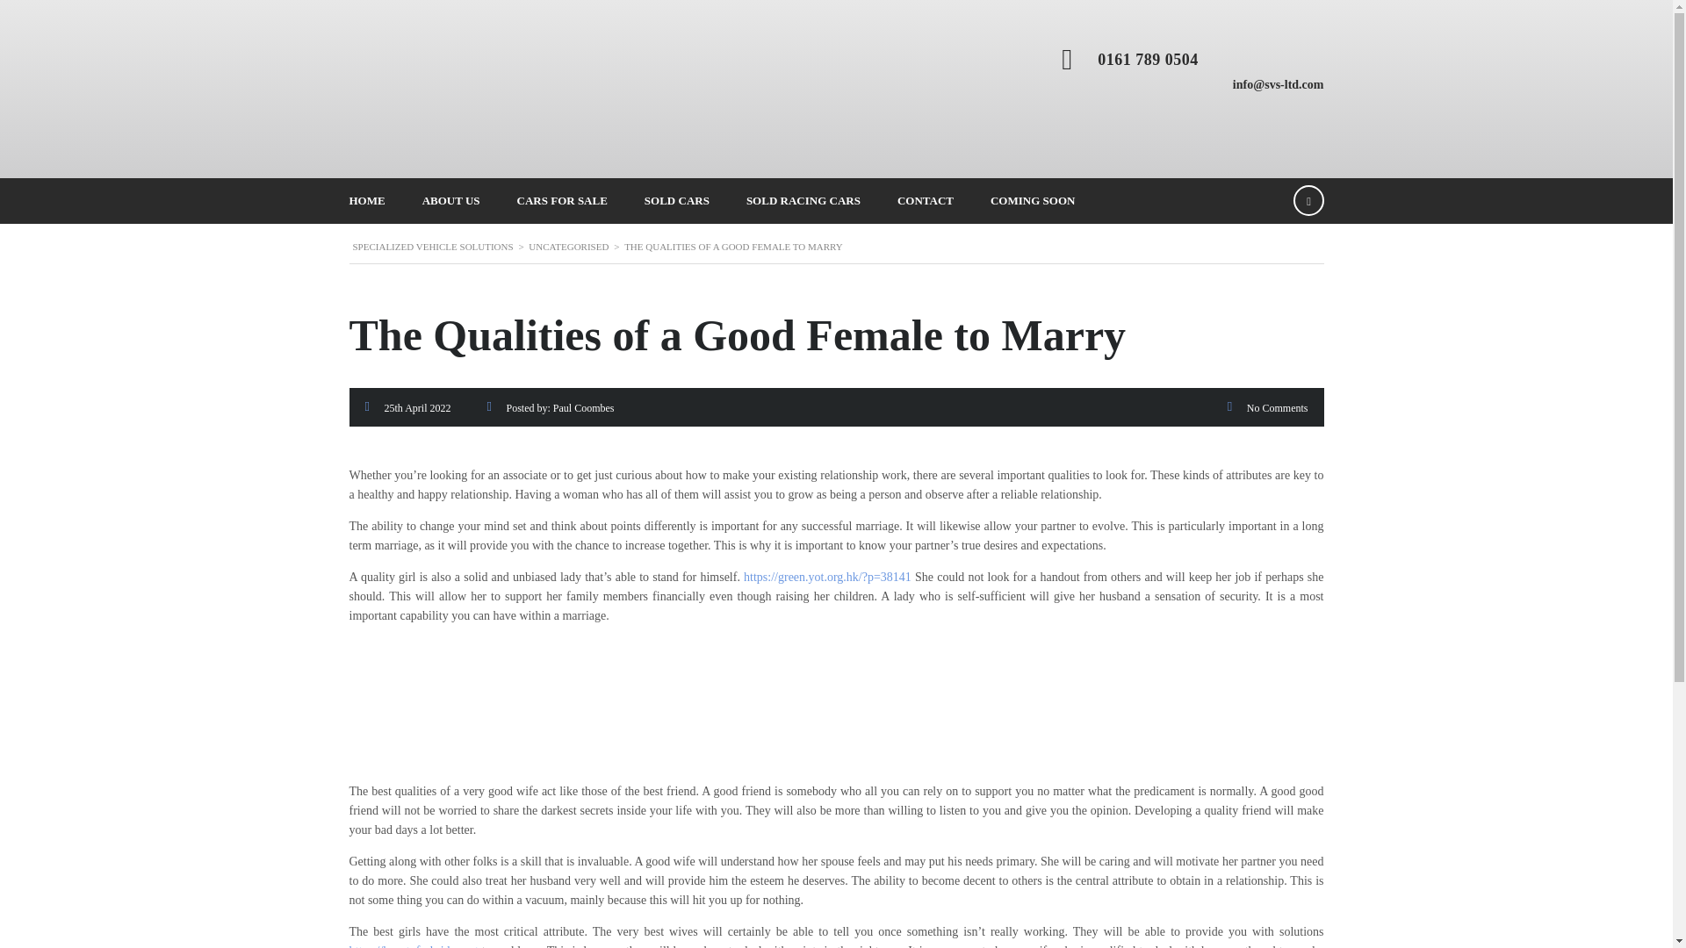 The width and height of the screenshot is (1686, 948). Describe the element at coordinates (562, 200) in the screenshot. I see `CARS FOR SALE` at that location.